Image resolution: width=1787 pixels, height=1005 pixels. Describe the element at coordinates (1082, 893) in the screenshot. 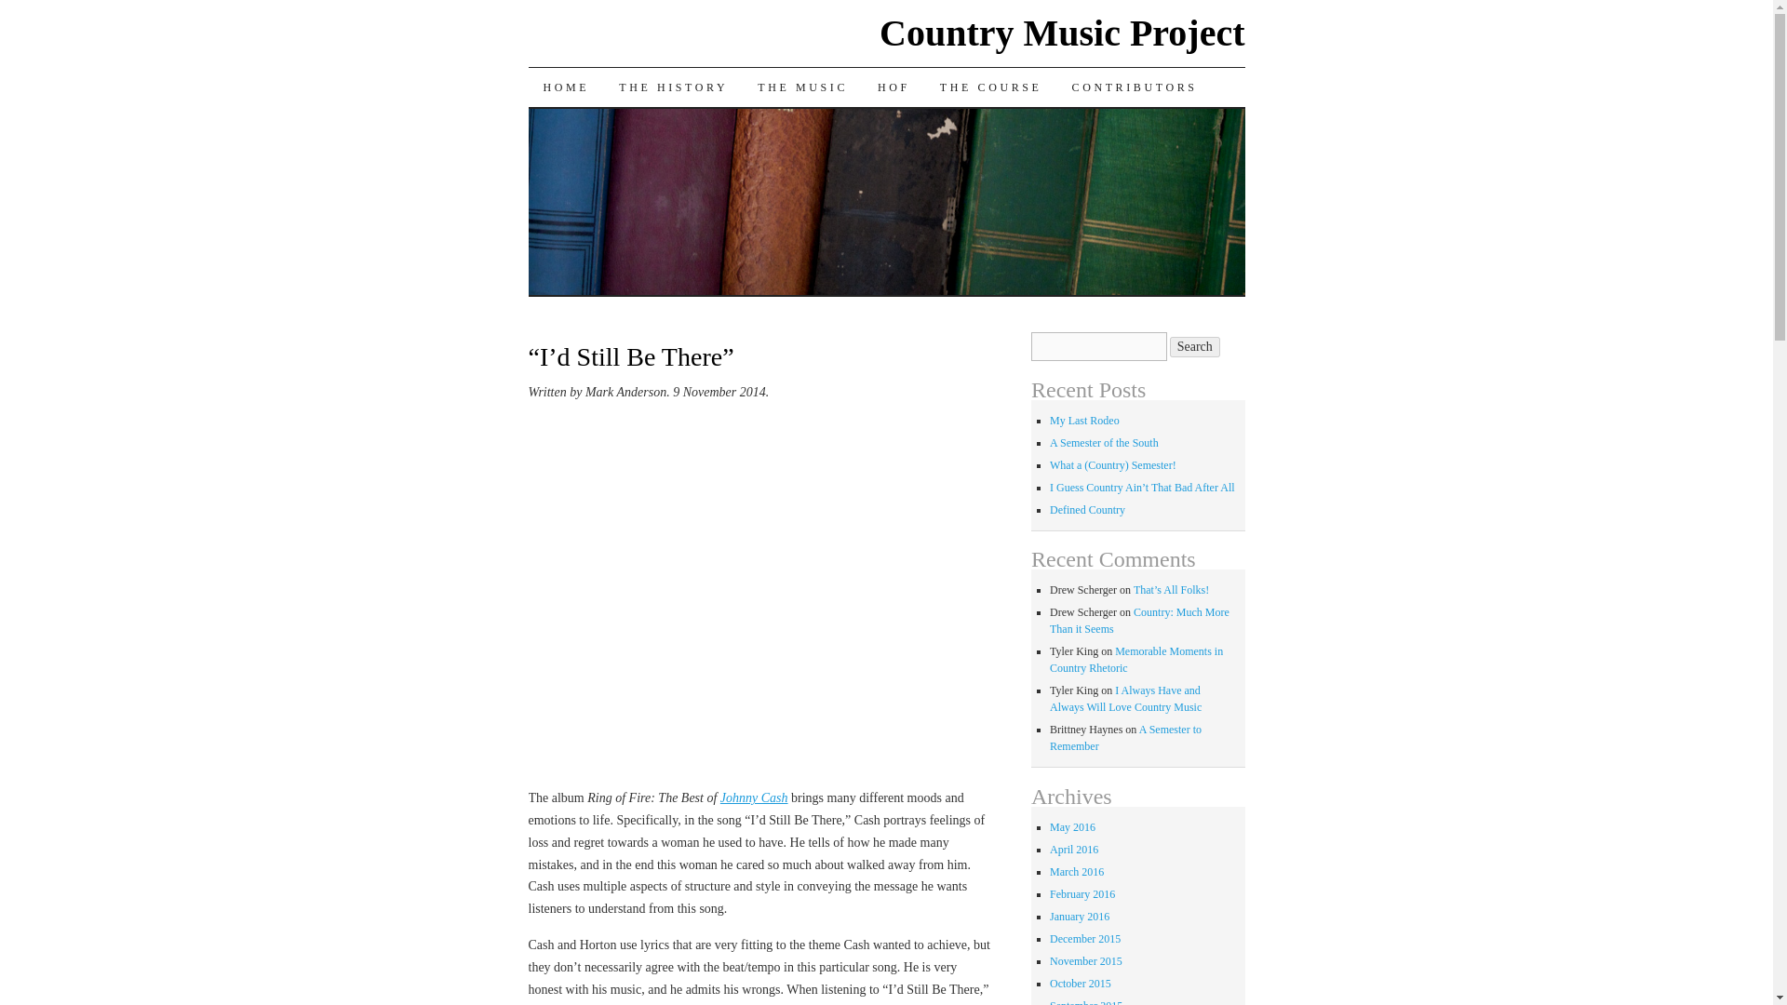

I see `February 2016` at that location.